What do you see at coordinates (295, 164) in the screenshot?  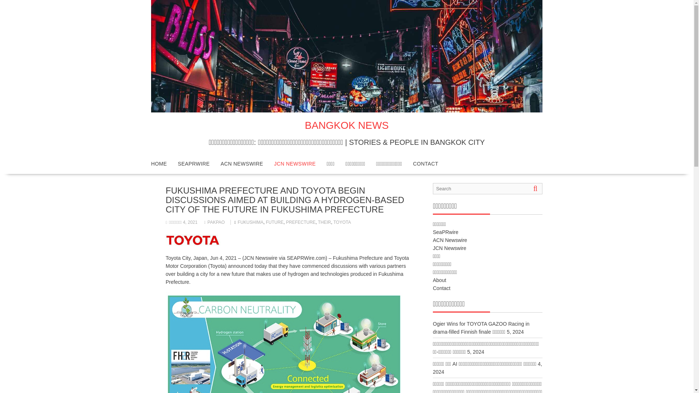 I see `JCN NEWSWIRE` at bounding box center [295, 164].